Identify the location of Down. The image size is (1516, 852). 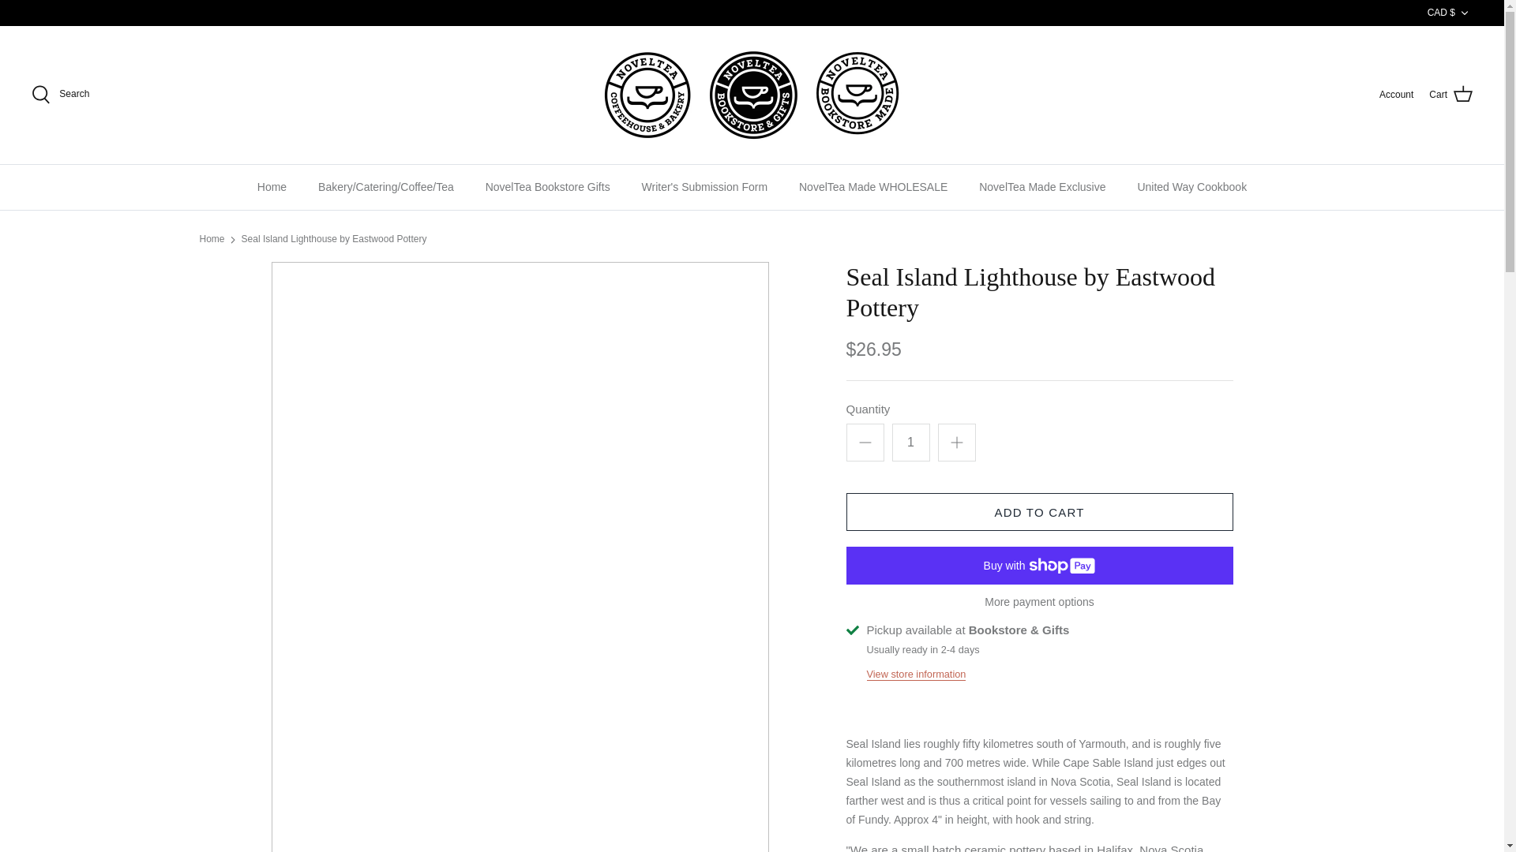
(1464, 13).